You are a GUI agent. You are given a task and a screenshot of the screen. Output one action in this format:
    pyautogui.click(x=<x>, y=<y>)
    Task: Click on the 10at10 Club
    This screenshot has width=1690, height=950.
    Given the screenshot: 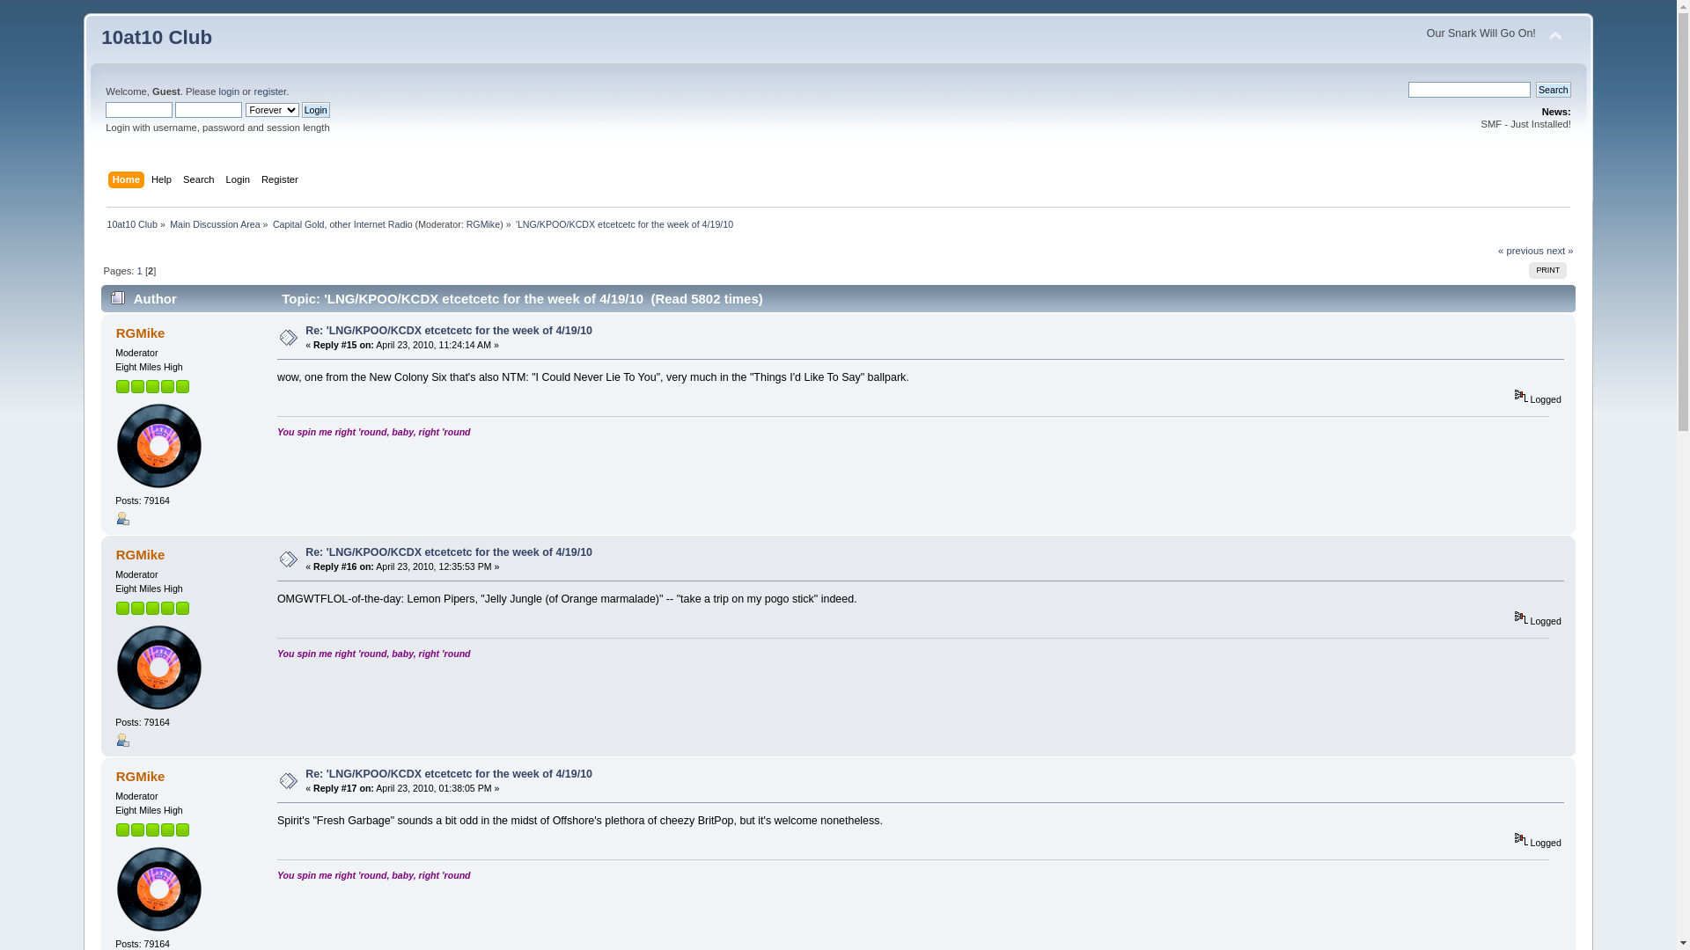 What is the action you would take?
    pyautogui.click(x=157, y=37)
    